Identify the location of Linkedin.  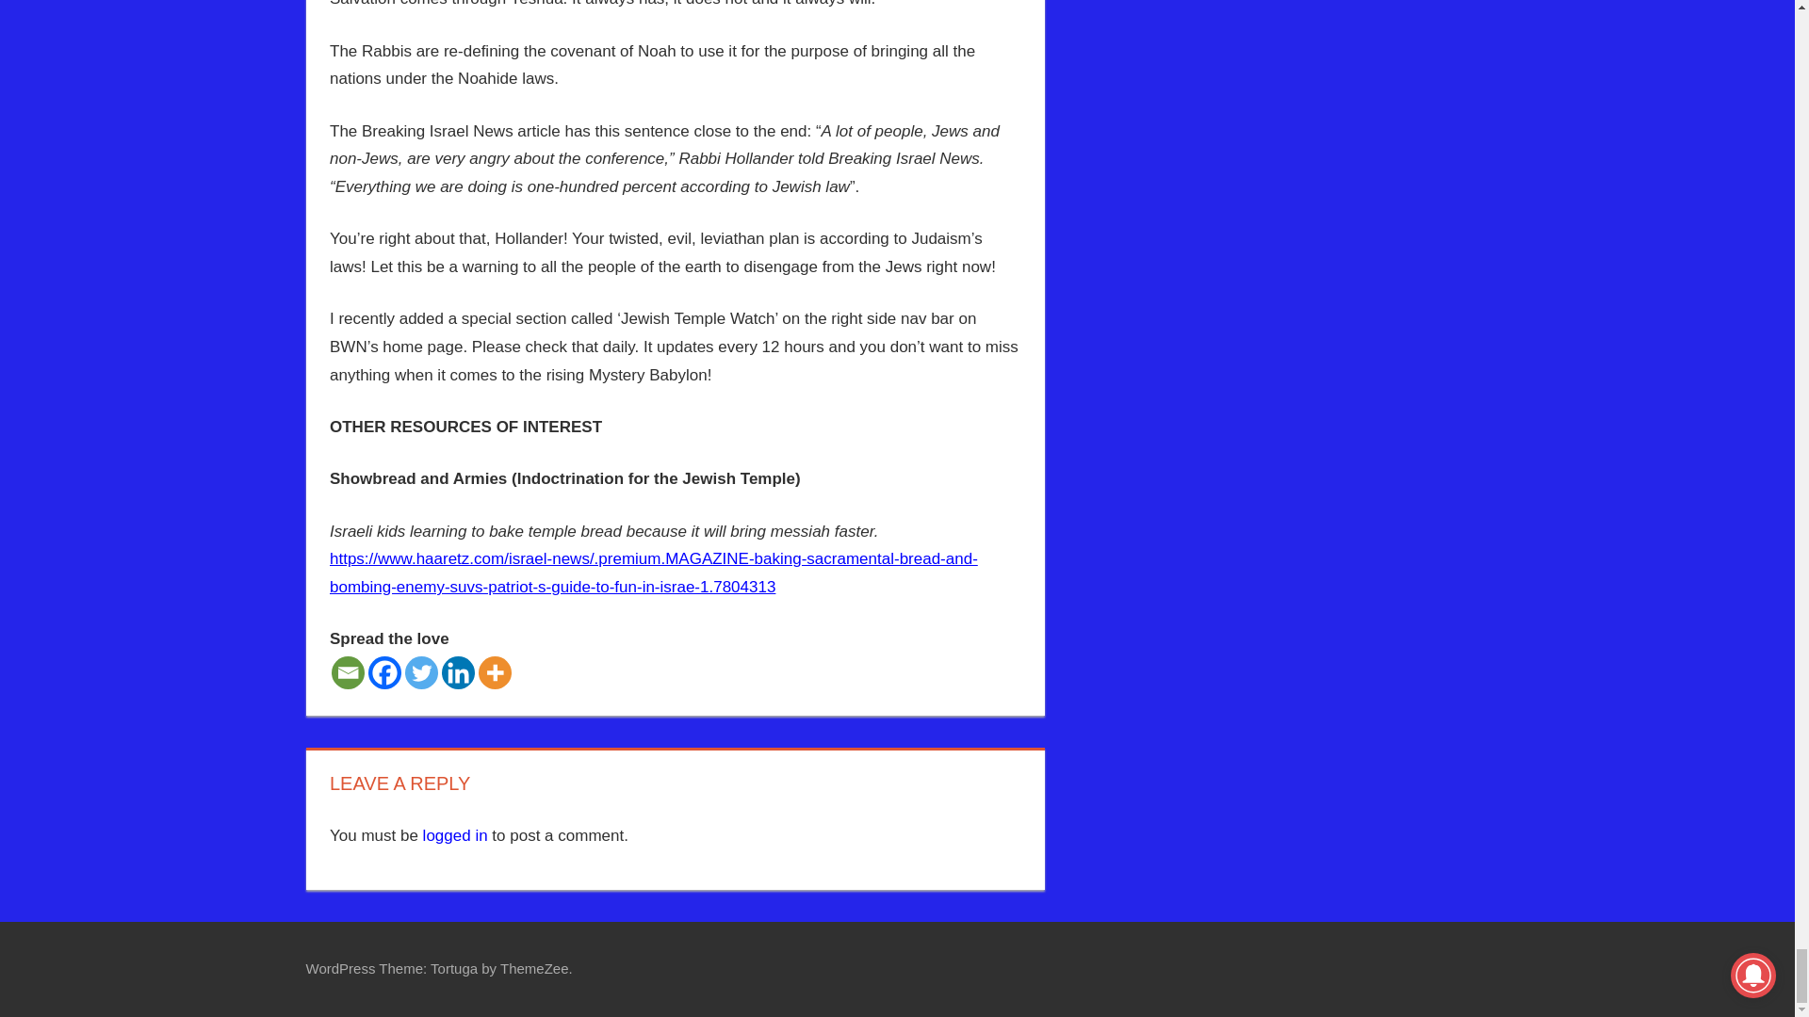
(458, 672).